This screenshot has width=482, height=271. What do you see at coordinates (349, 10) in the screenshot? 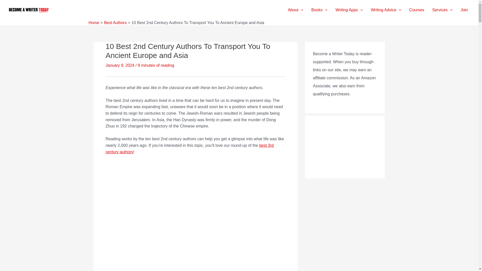
I see `Writing Apps` at bounding box center [349, 10].